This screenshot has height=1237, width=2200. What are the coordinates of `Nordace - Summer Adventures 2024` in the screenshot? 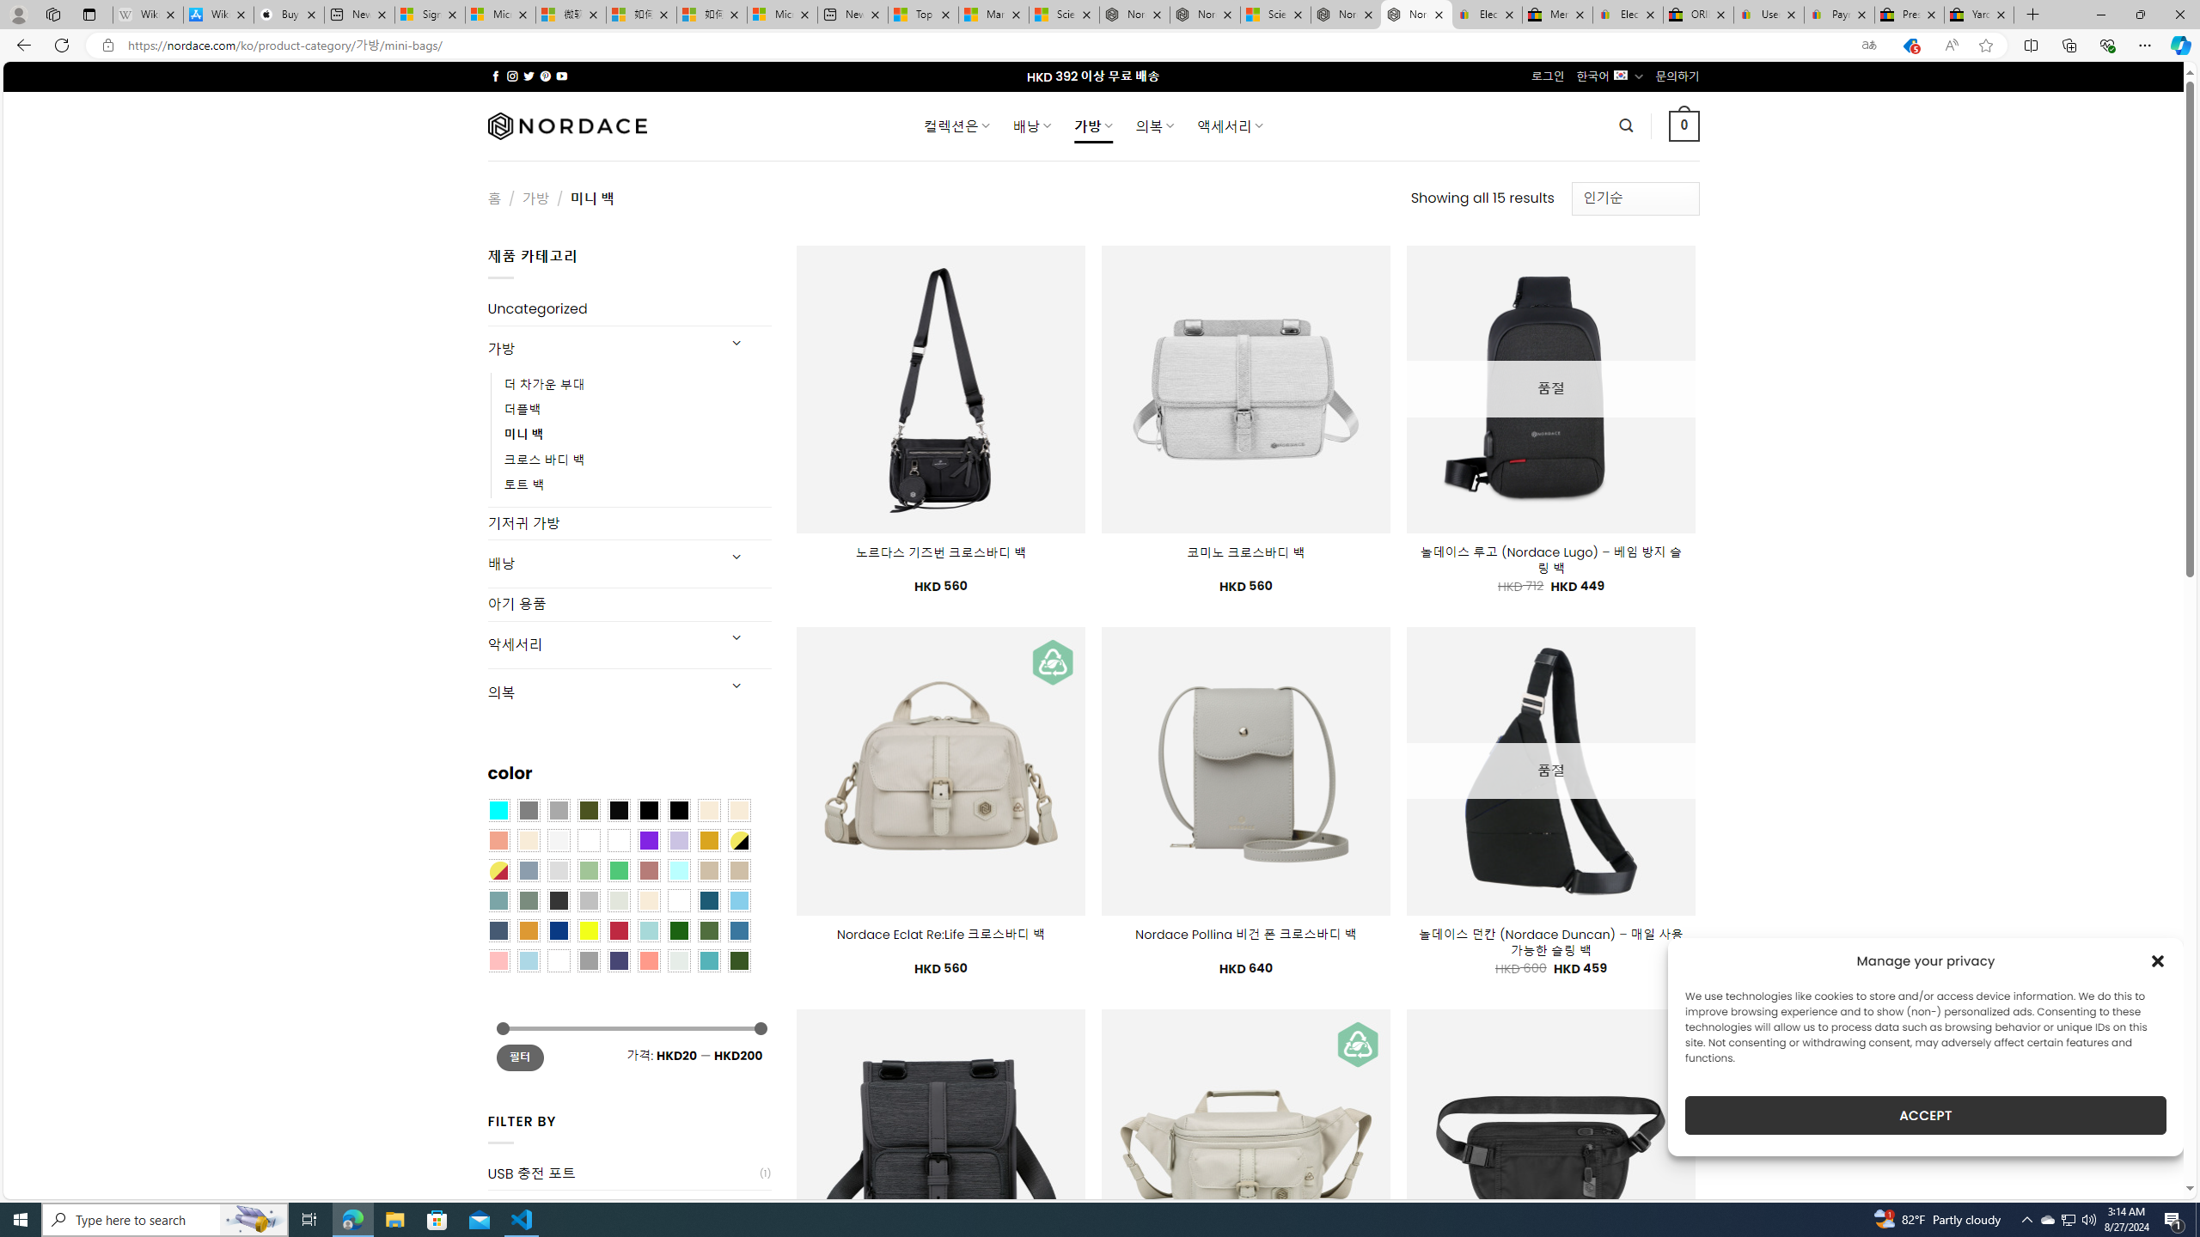 It's located at (1346, 15).